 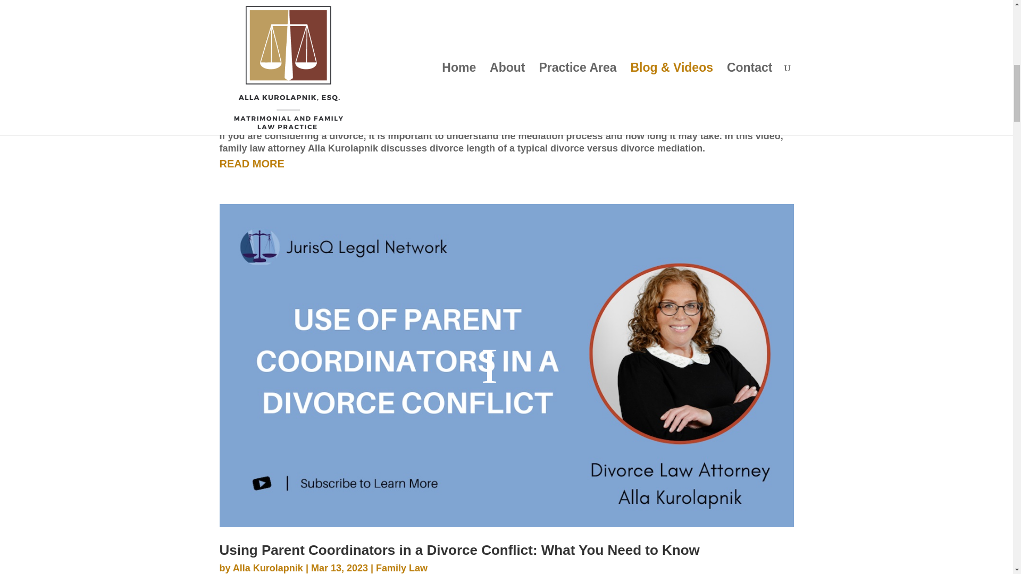 I want to click on Posts by Alla Kurolapnik, so click(x=268, y=568).